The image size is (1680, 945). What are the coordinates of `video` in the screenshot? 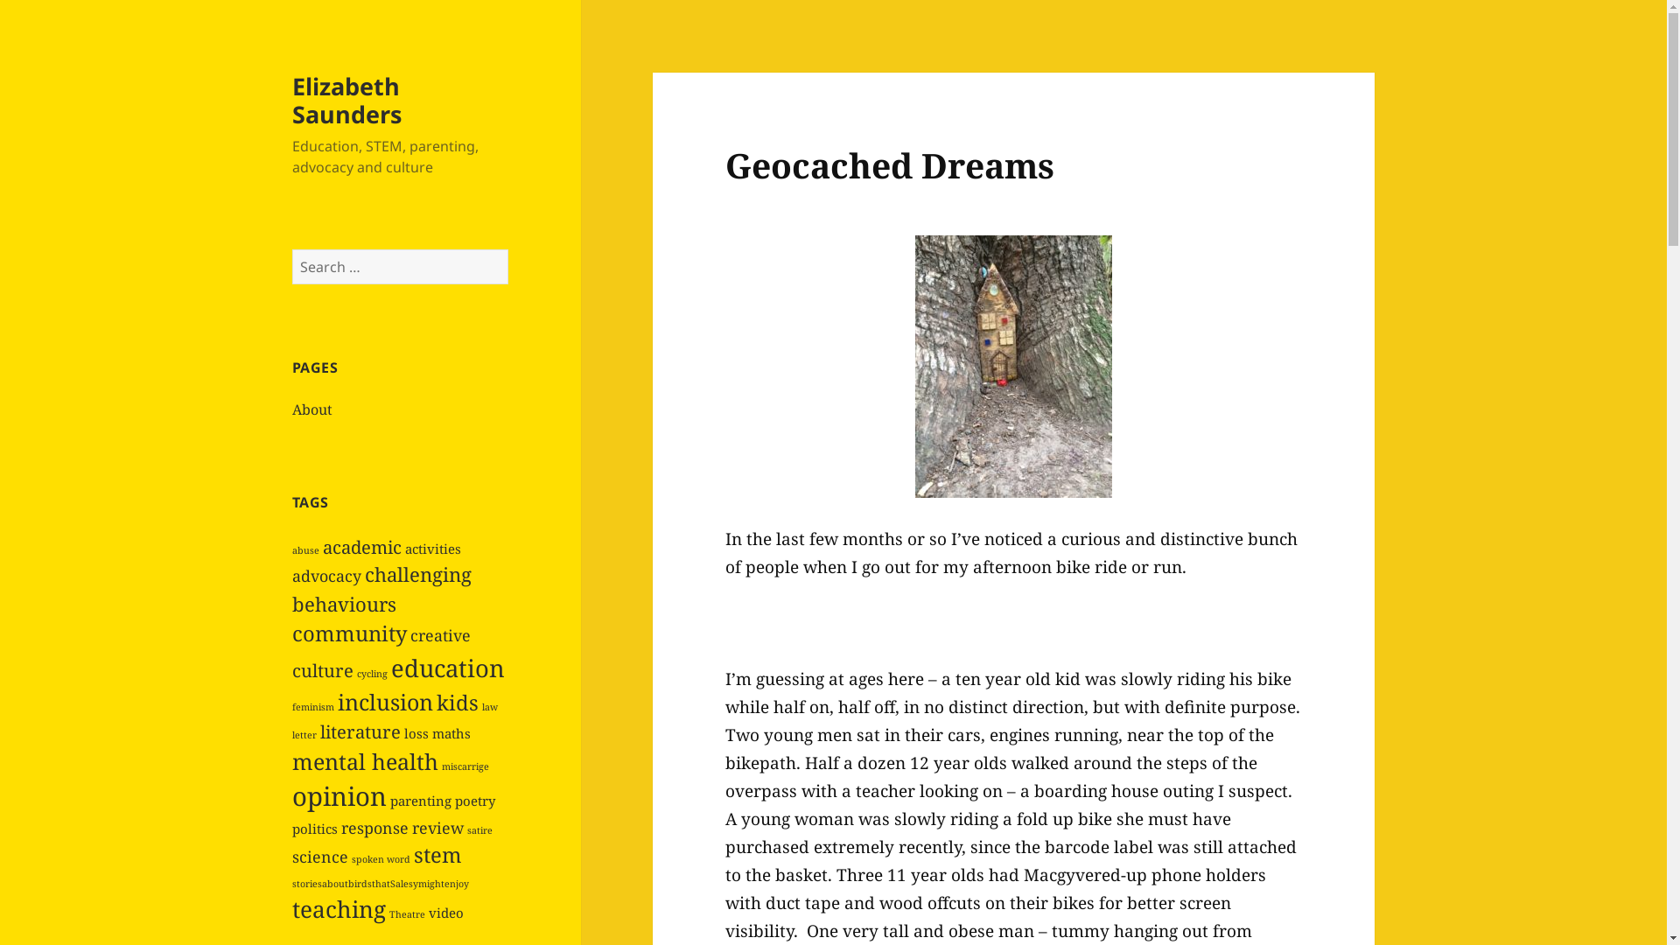 It's located at (446, 913).